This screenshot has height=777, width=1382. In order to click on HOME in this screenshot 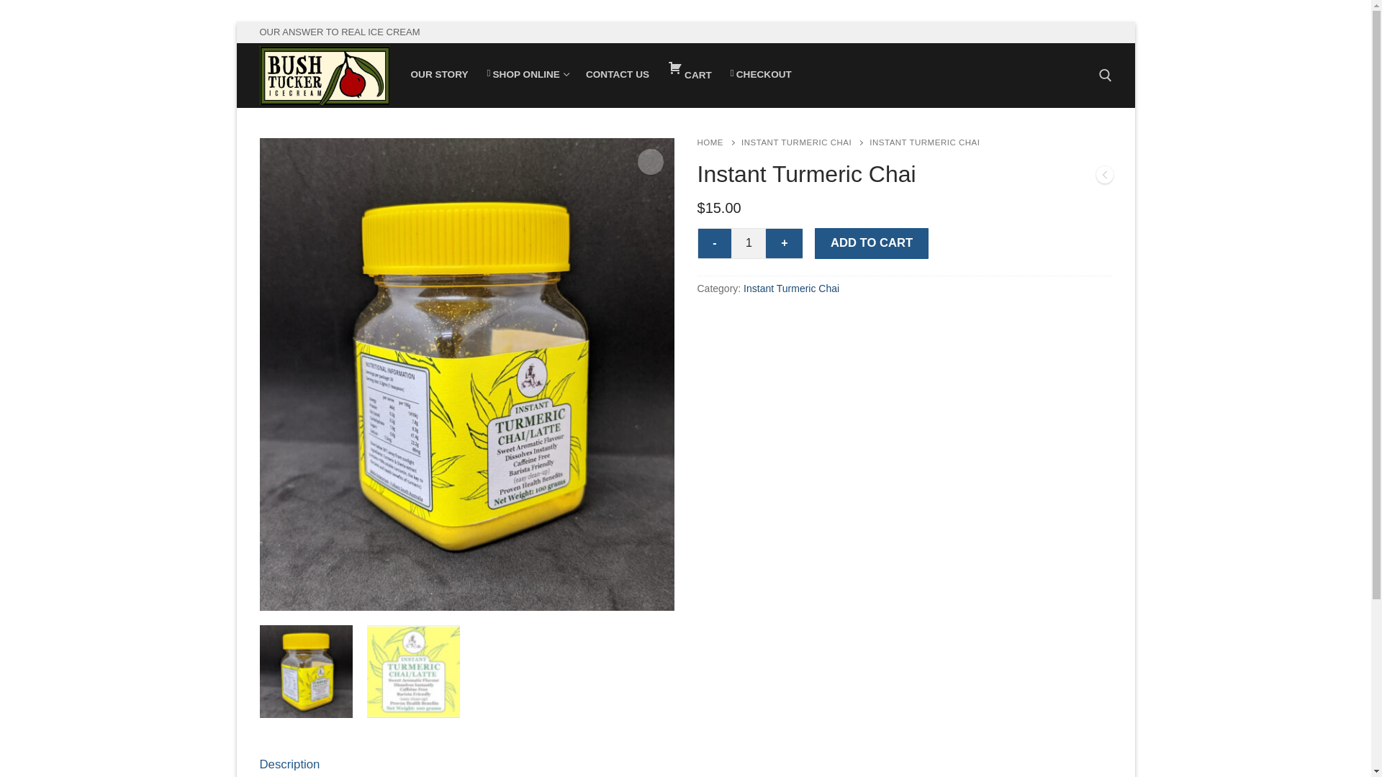, I will do `click(762, 74)`.